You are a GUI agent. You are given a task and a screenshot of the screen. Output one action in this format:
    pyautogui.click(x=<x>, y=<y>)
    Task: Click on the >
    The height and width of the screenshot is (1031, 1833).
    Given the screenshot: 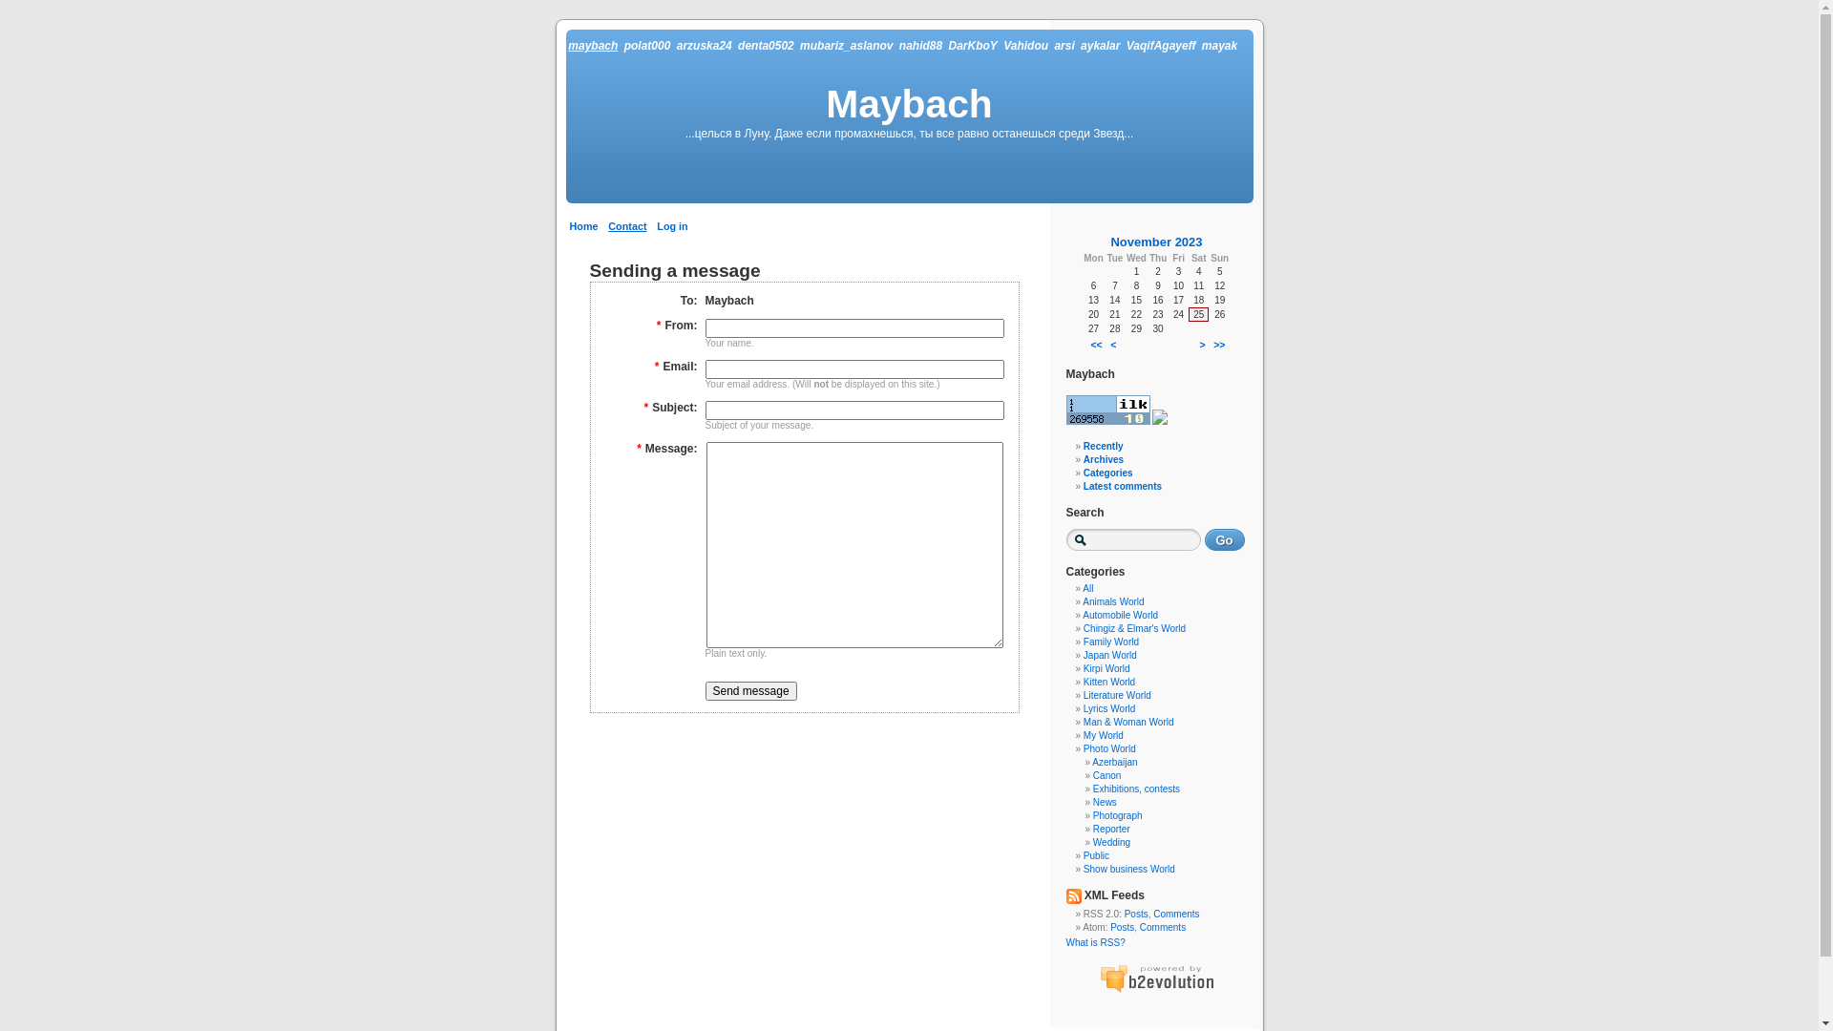 What is the action you would take?
    pyautogui.click(x=1203, y=345)
    